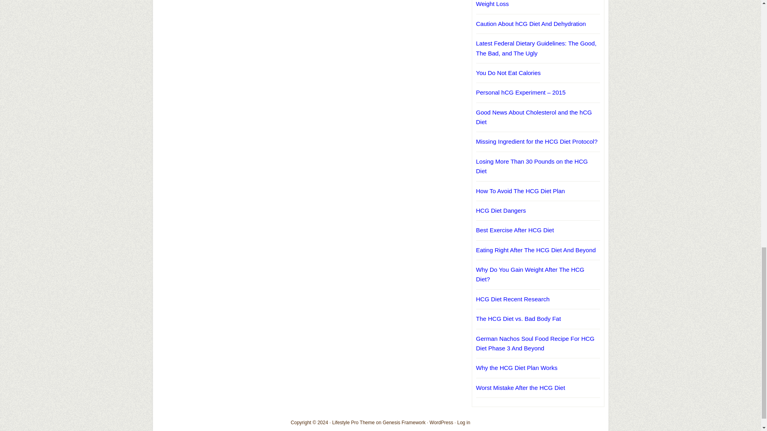  Describe the element at coordinates (521, 190) in the screenshot. I see `How To Avoid The HCG Diet Plan` at that location.